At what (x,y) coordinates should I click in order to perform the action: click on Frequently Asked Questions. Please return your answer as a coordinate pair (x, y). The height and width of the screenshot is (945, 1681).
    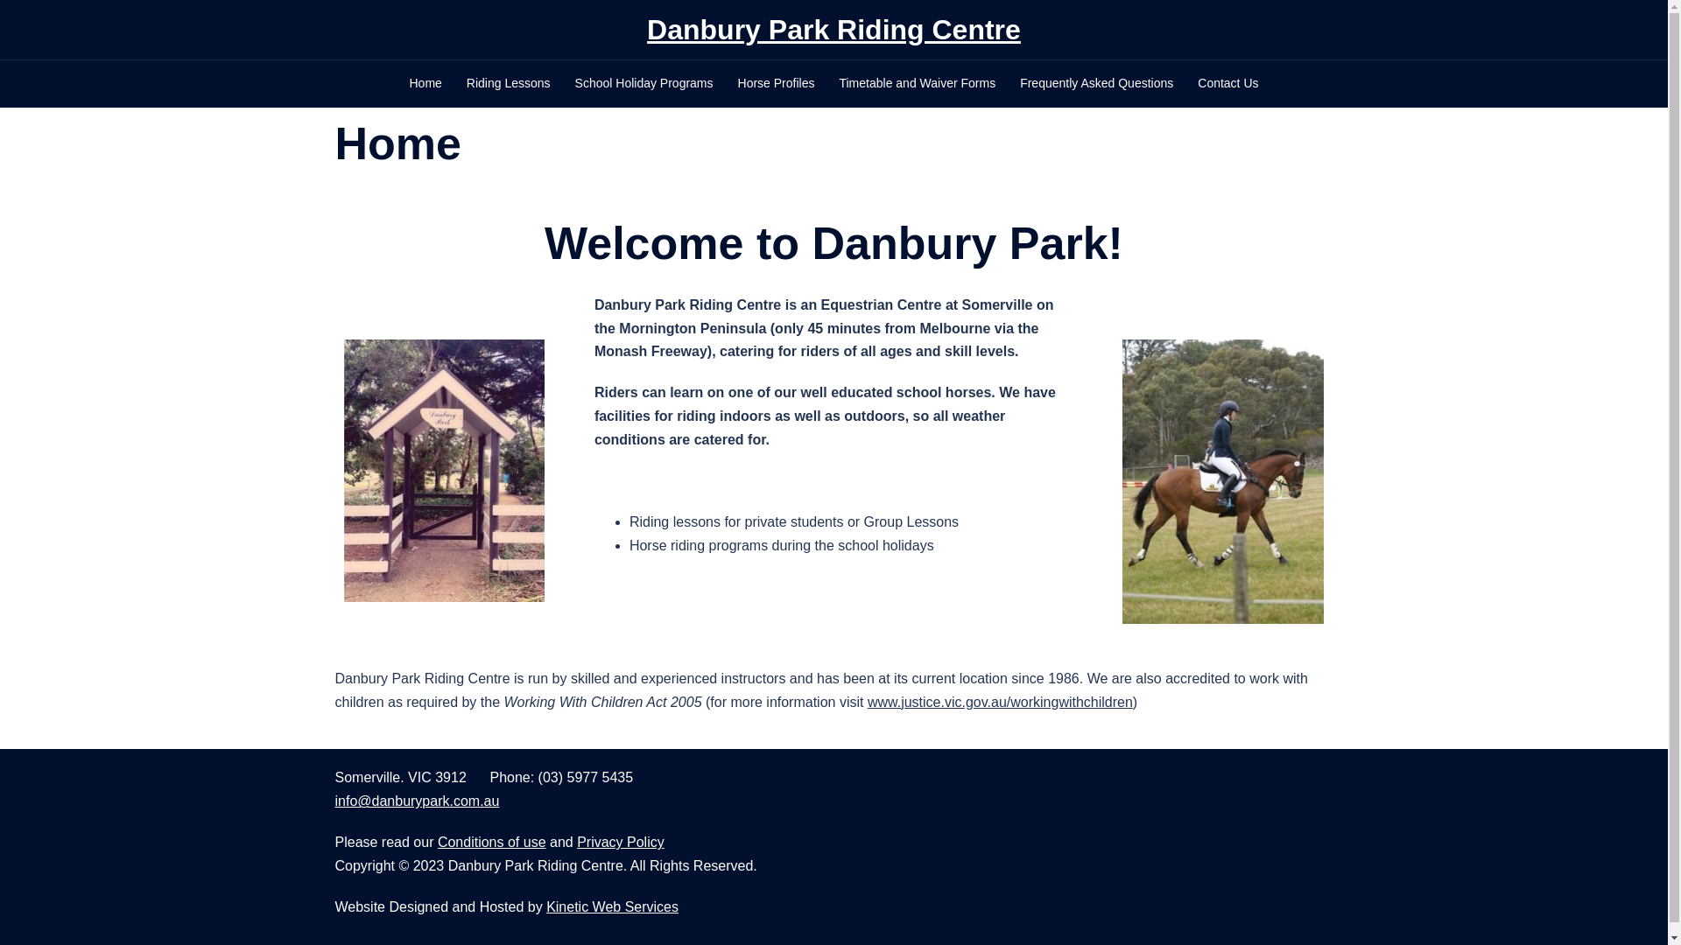
    Looking at the image, I should click on (1096, 84).